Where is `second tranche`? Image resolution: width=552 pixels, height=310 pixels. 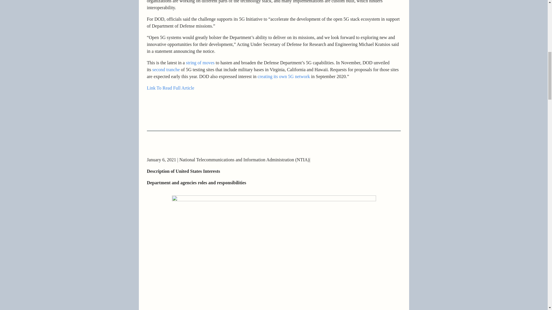 second tranche is located at coordinates (166, 69).